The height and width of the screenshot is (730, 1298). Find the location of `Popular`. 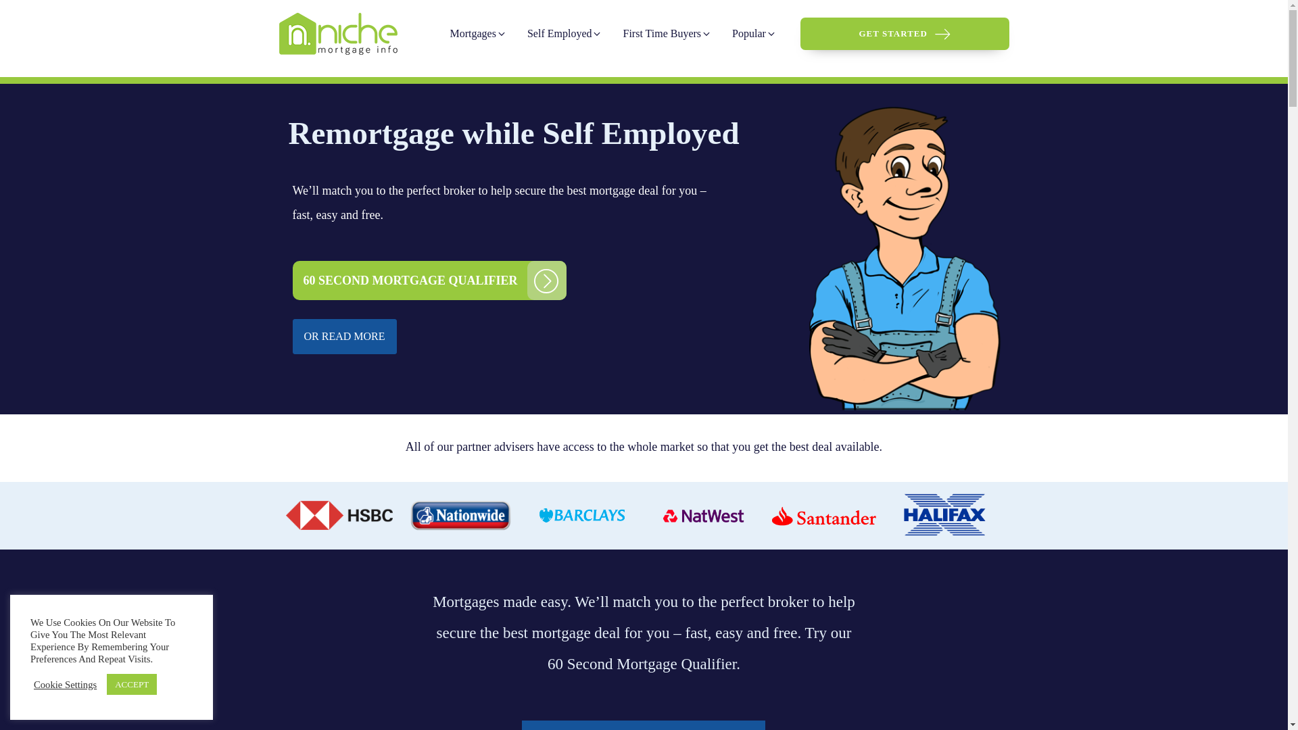

Popular is located at coordinates (754, 34).